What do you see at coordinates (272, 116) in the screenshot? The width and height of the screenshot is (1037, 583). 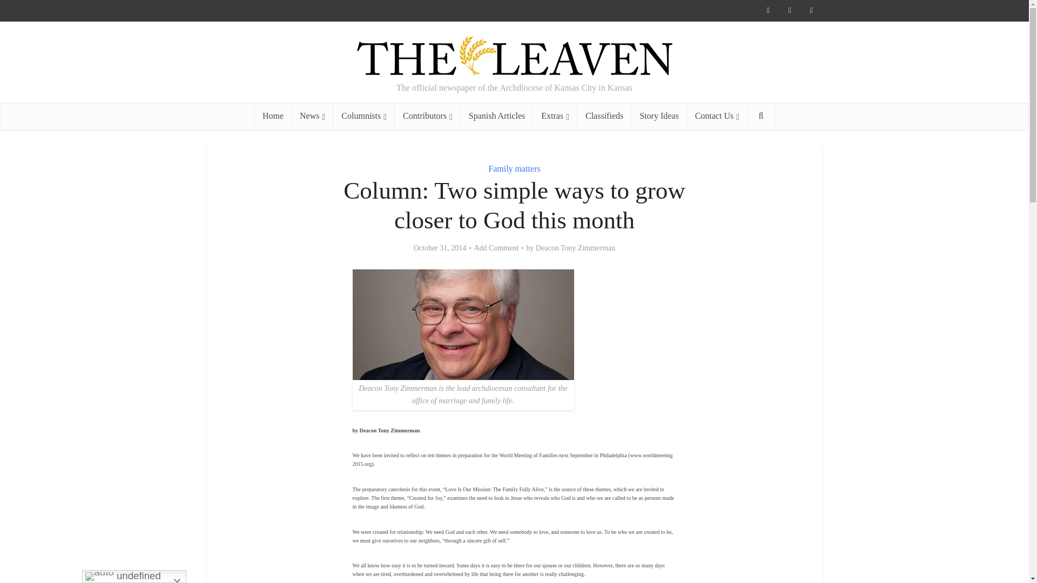 I see `Home` at bounding box center [272, 116].